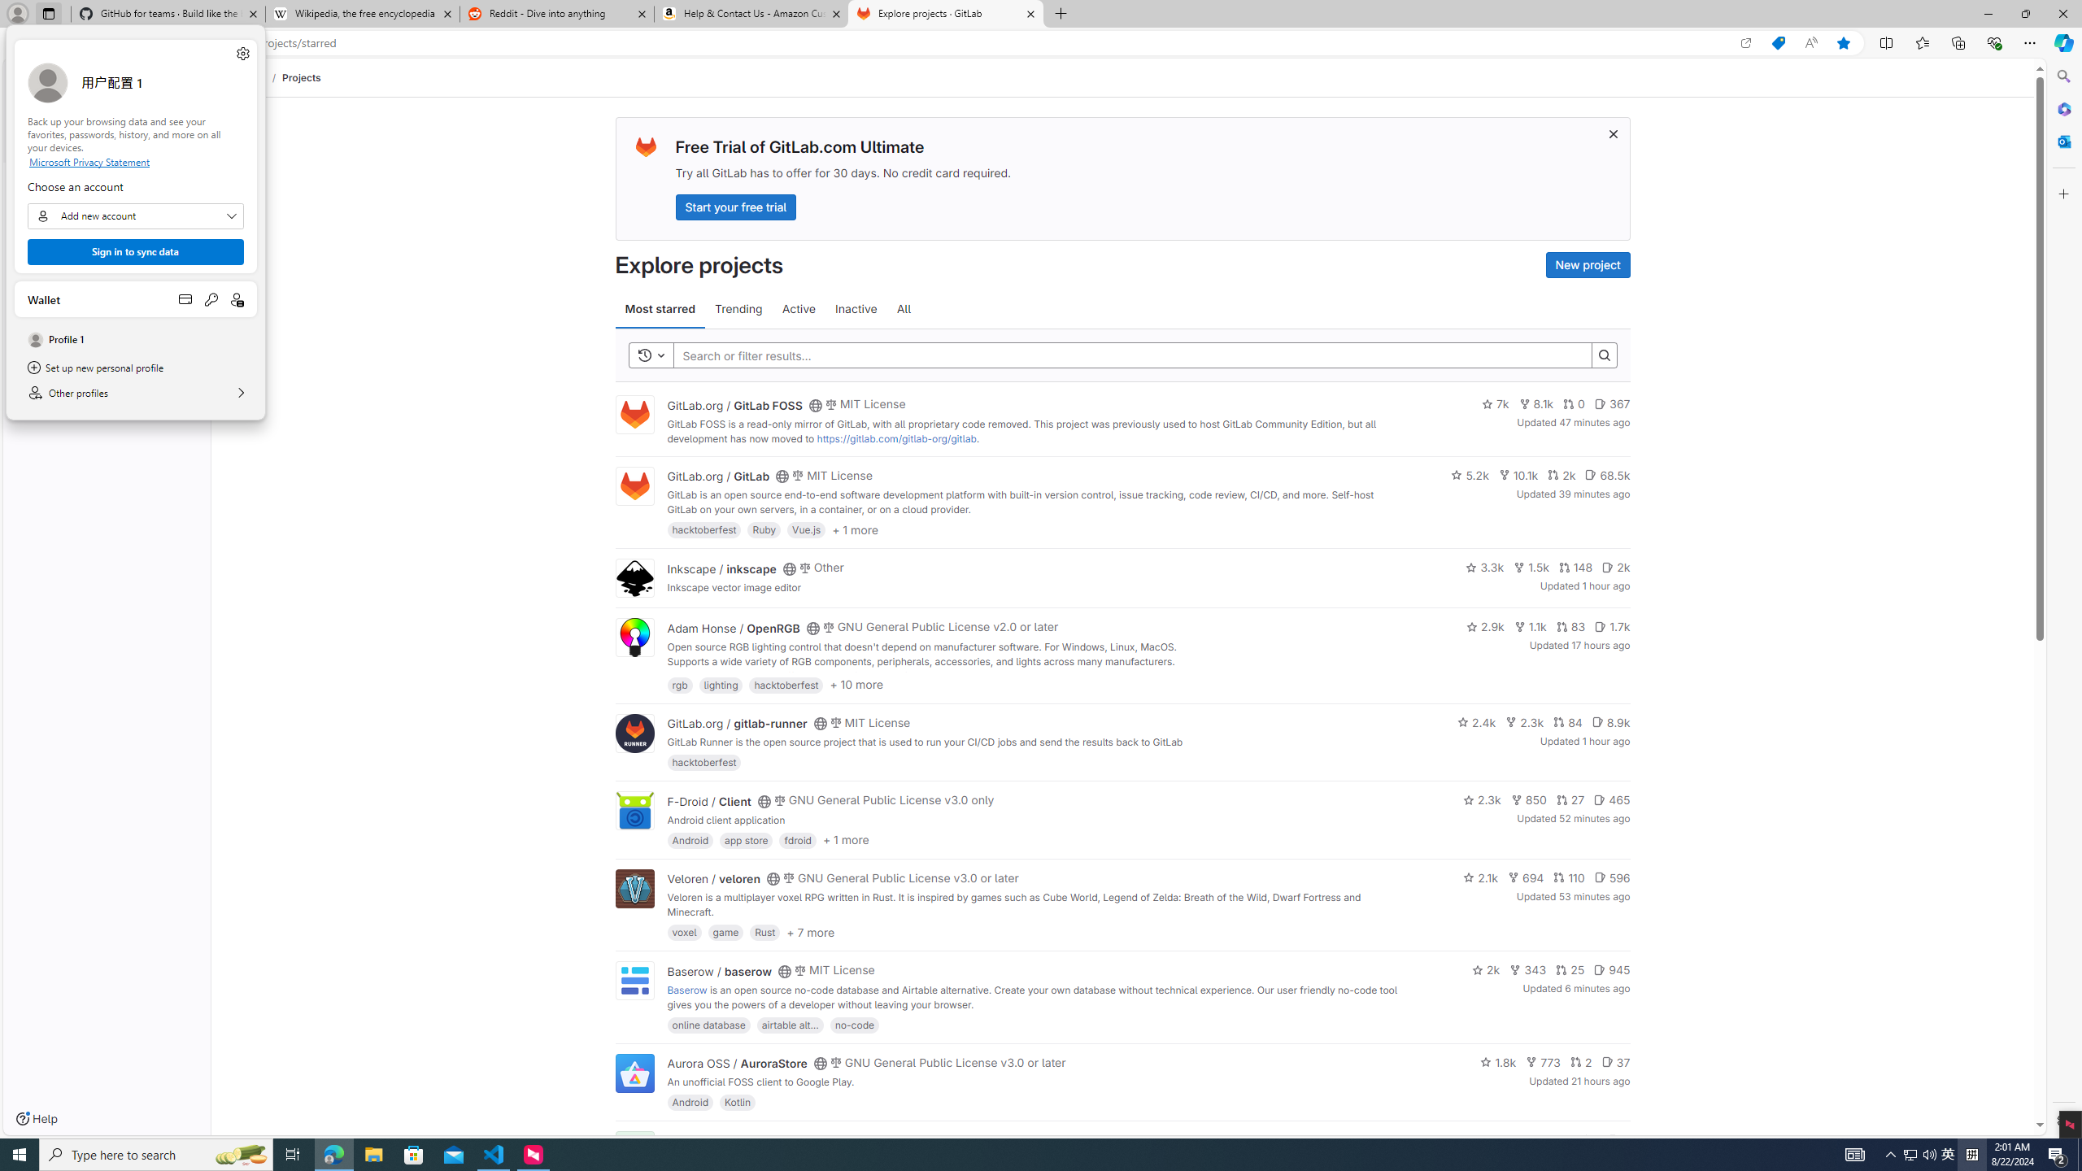 The width and height of the screenshot is (2082, 1171). What do you see at coordinates (241, 1155) in the screenshot?
I see `Search highlights icon opens search home window` at bounding box center [241, 1155].